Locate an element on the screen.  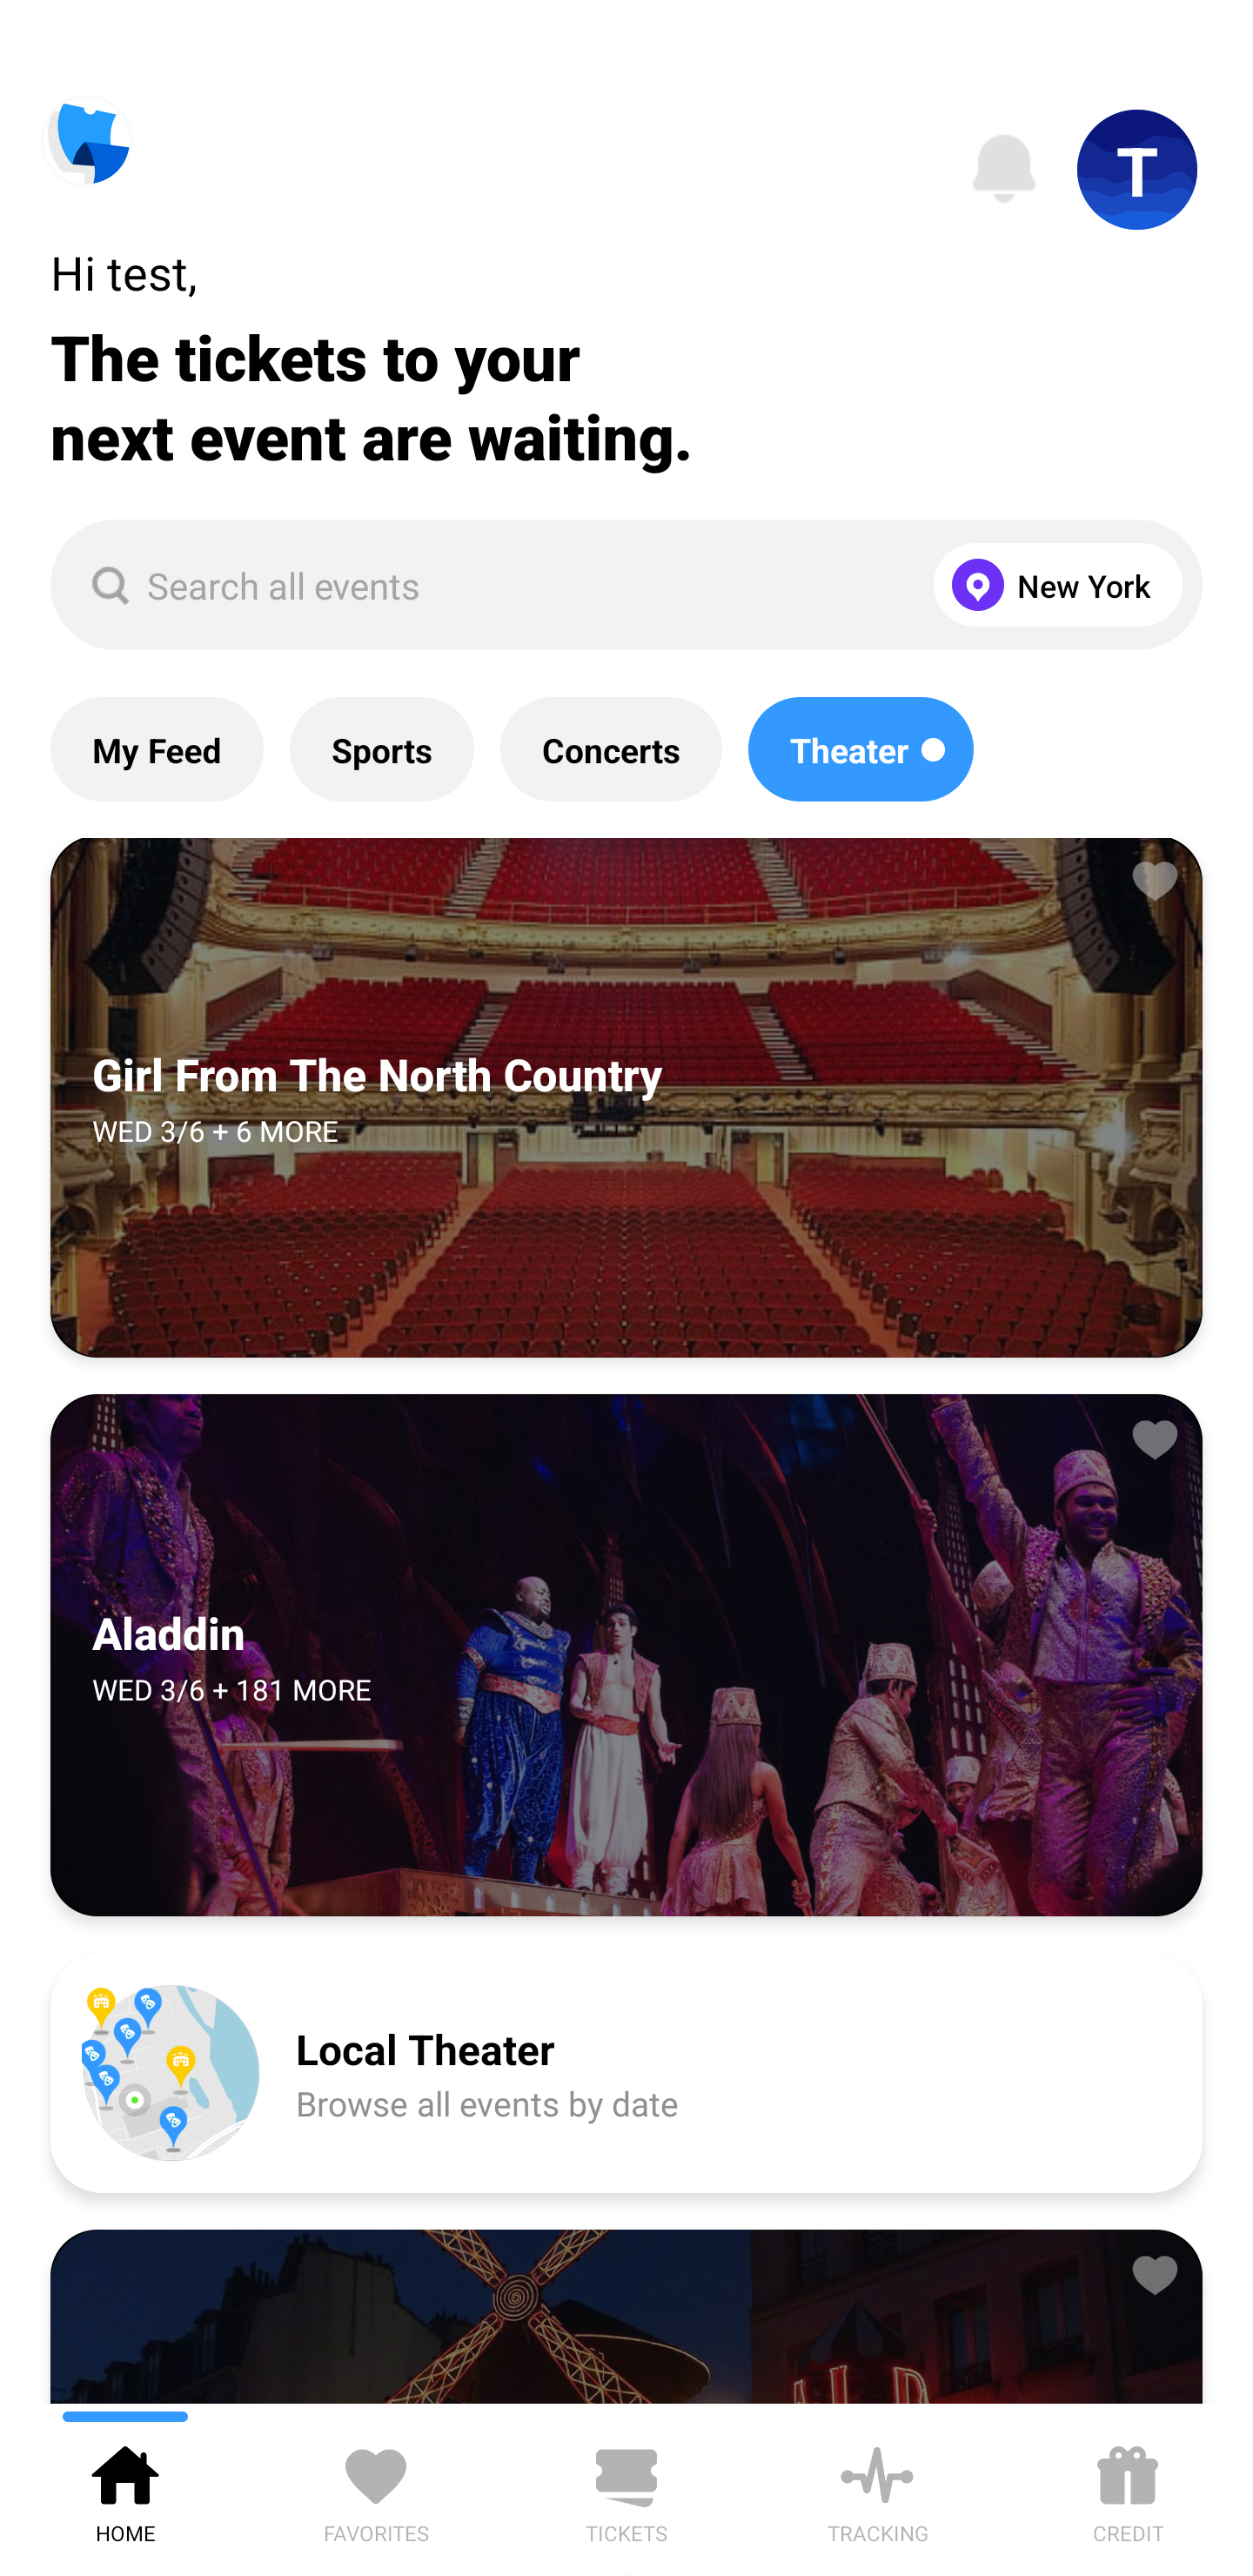
HOME is located at coordinates (125, 2489).